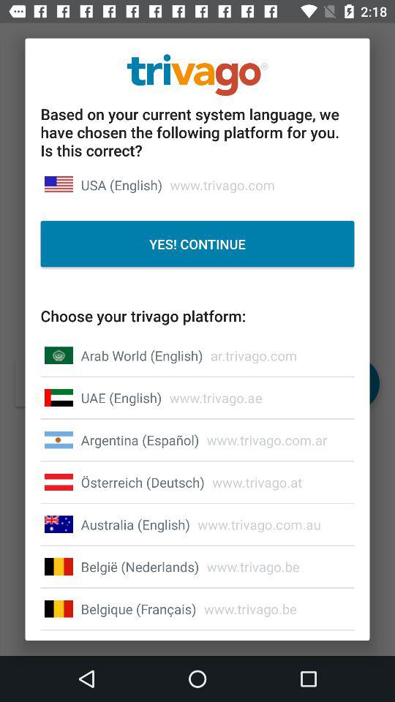 Image resolution: width=395 pixels, height=702 pixels. What do you see at coordinates (140, 566) in the screenshot?
I see `launch the item next to the www.trivago.be` at bounding box center [140, 566].